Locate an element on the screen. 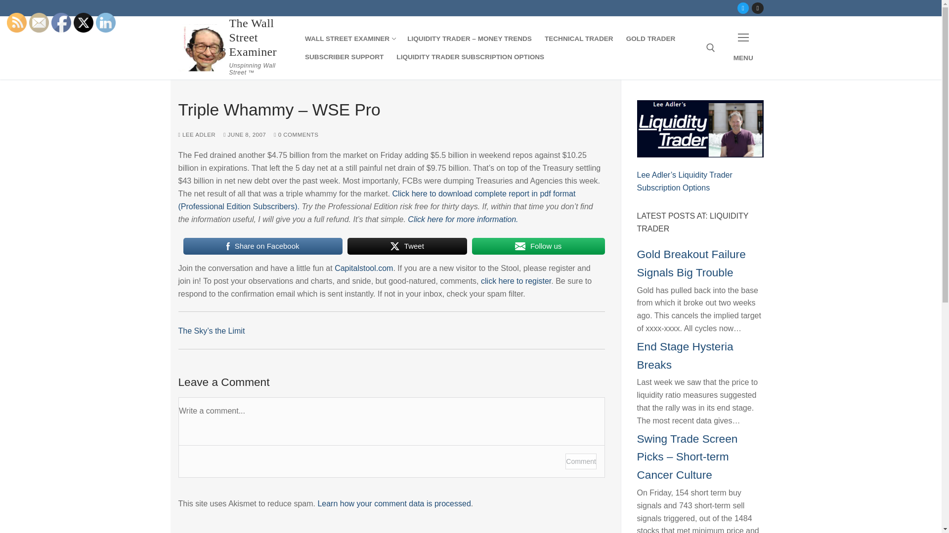 The width and height of the screenshot is (949, 533). Click here for more information. is located at coordinates (463, 219).